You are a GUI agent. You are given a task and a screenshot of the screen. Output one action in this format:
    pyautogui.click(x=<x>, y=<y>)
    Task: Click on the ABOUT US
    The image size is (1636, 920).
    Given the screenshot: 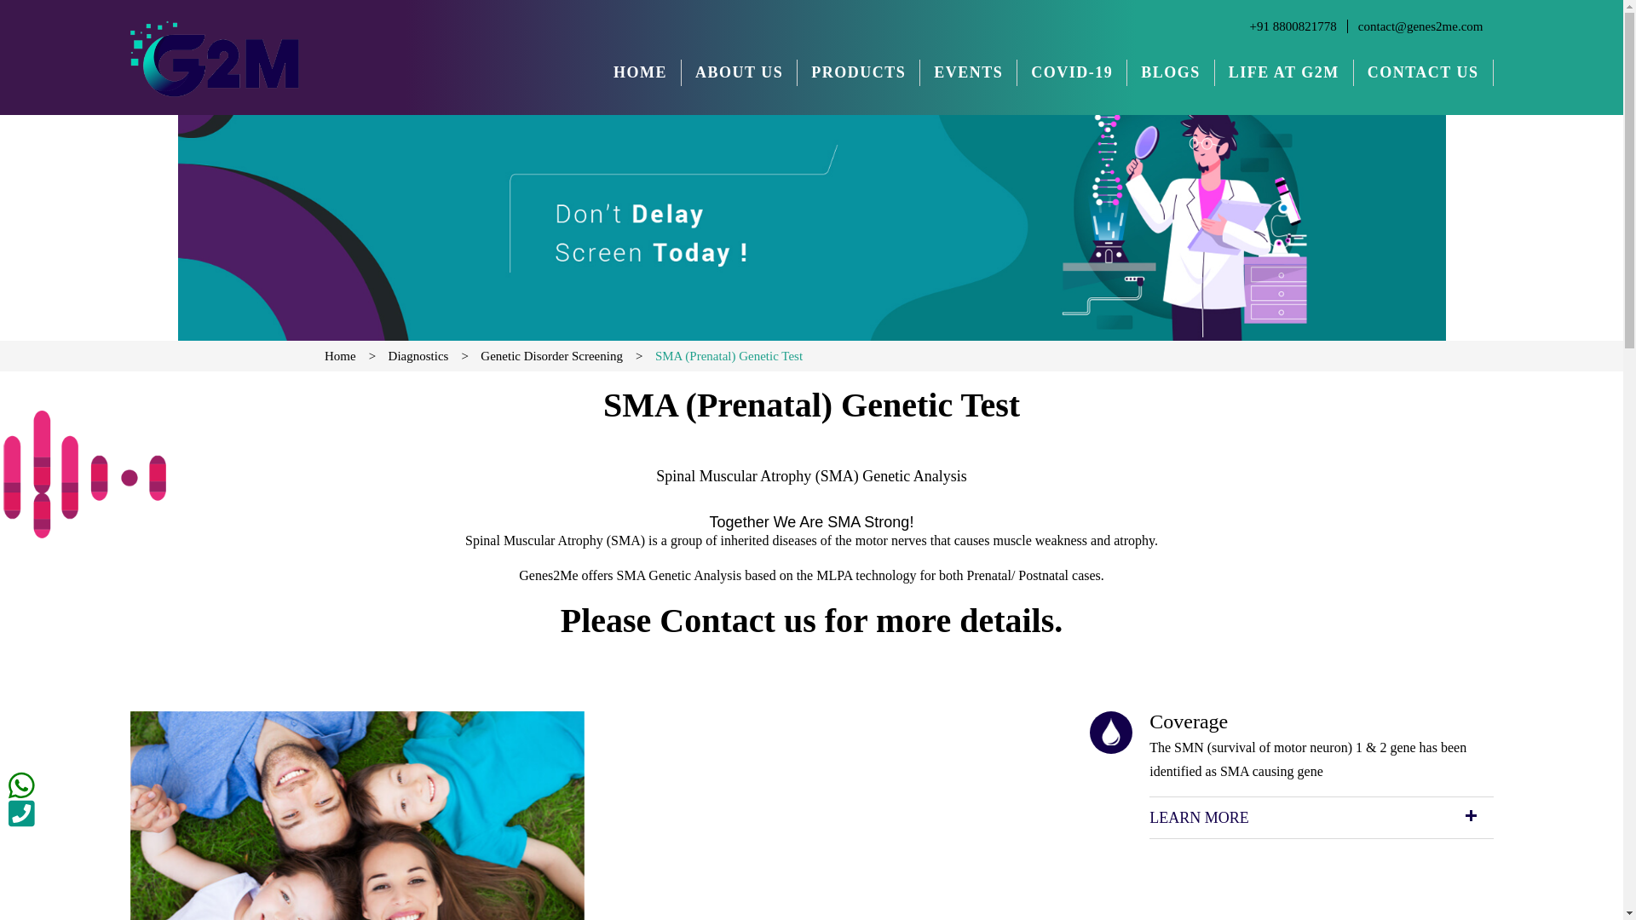 What is the action you would take?
    pyautogui.click(x=740, y=72)
    